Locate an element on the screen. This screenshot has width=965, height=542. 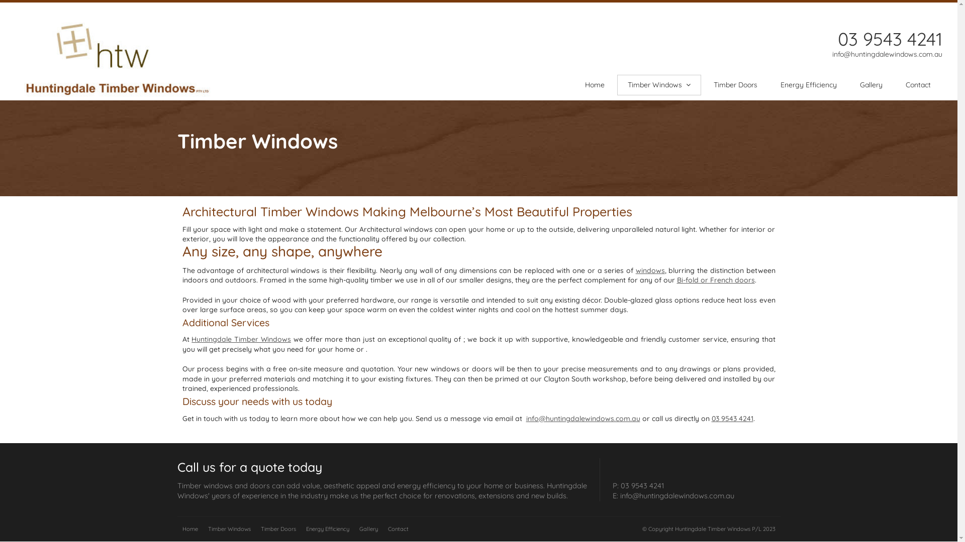
Gallery is located at coordinates (368, 529).